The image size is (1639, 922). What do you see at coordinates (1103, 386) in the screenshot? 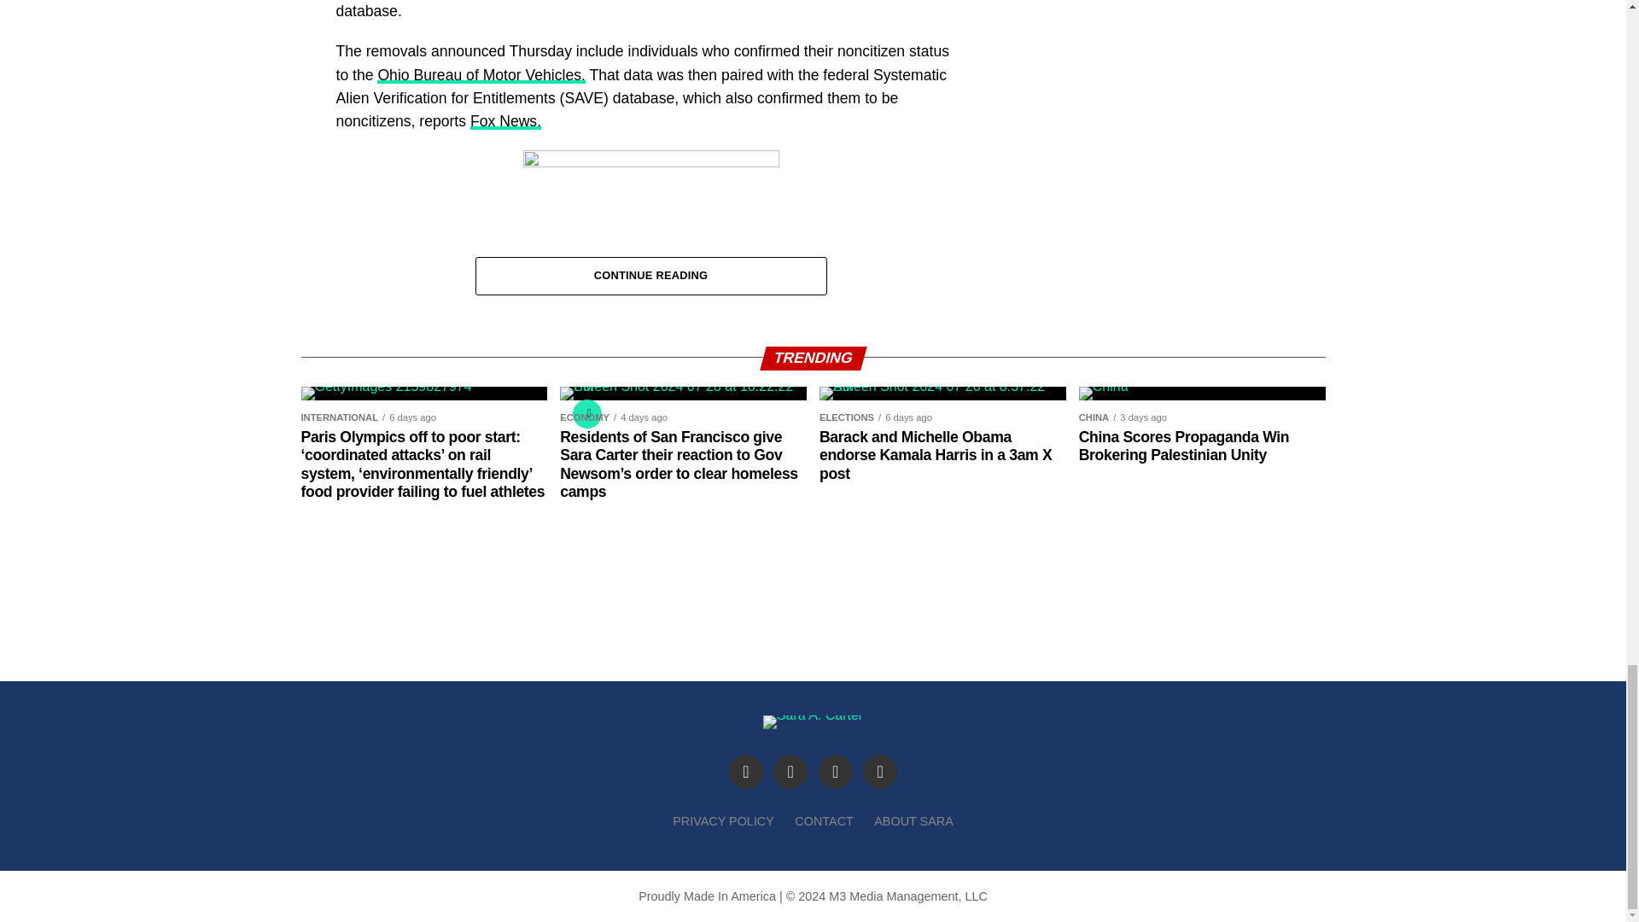
I see `China Scores Propaganda Win Brokering Palestinian Unity 9` at bounding box center [1103, 386].